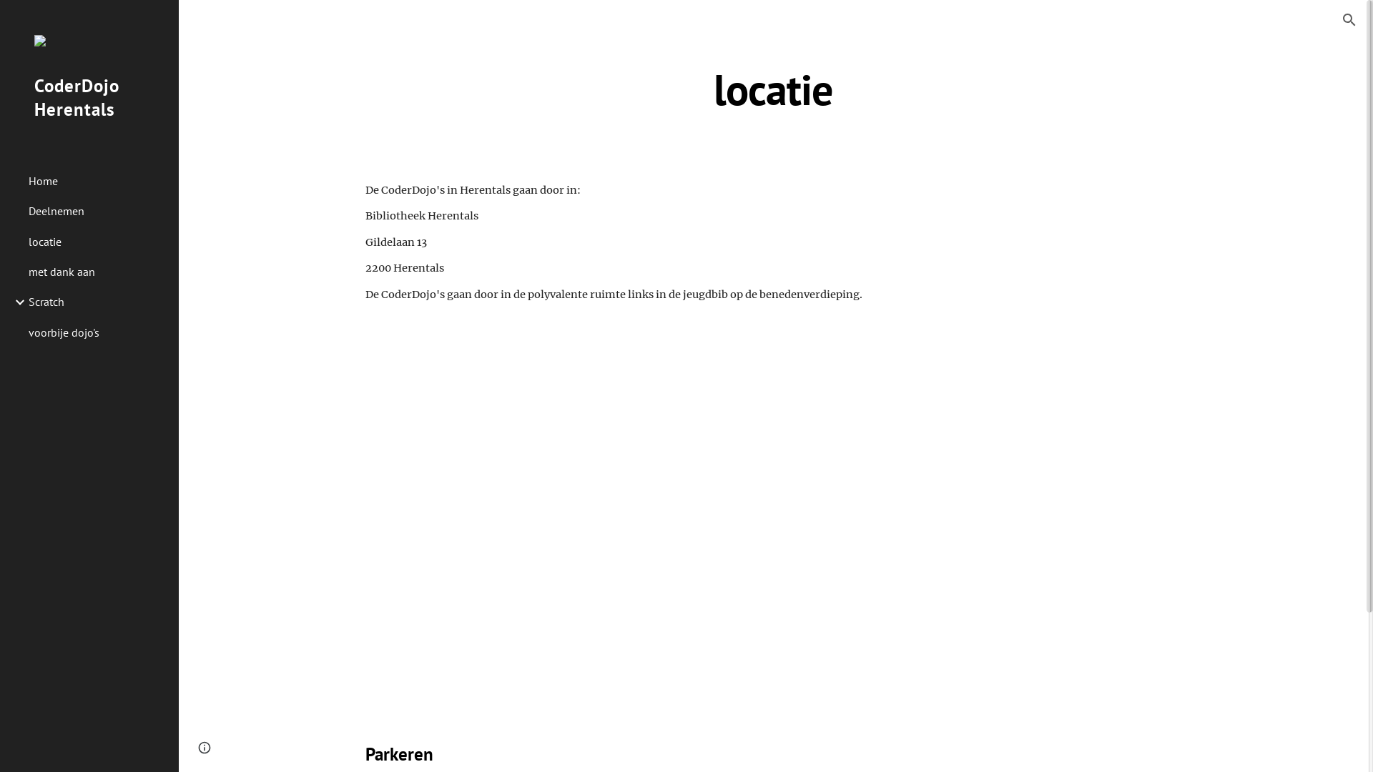  Describe the element at coordinates (98, 332) in the screenshot. I see `voorbije dojo's` at that location.